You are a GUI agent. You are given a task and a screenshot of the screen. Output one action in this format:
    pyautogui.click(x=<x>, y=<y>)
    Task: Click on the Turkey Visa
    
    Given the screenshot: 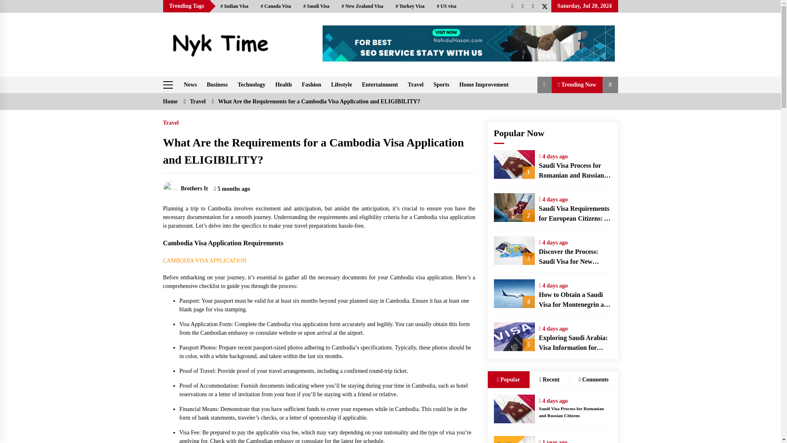 What is the action you would take?
    pyautogui.click(x=410, y=6)
    